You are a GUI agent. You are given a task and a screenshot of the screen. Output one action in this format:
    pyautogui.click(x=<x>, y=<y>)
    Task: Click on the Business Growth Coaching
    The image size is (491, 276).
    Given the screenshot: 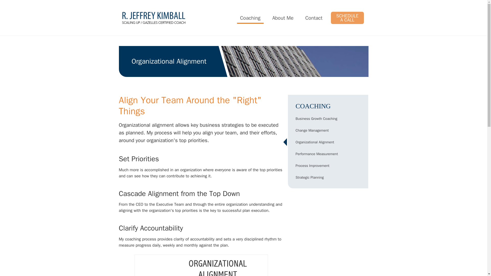 What is the action you would take?
    pyautogui.click(x=328, y=119)
    